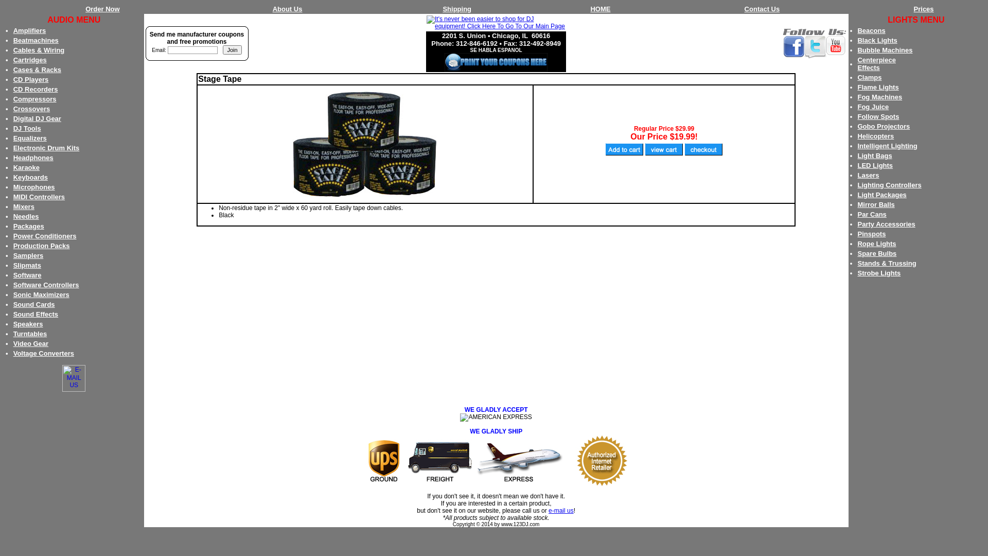  Describe the element at coordinates (876, 136) in the screenshot. I see `Helicopters` at that location.